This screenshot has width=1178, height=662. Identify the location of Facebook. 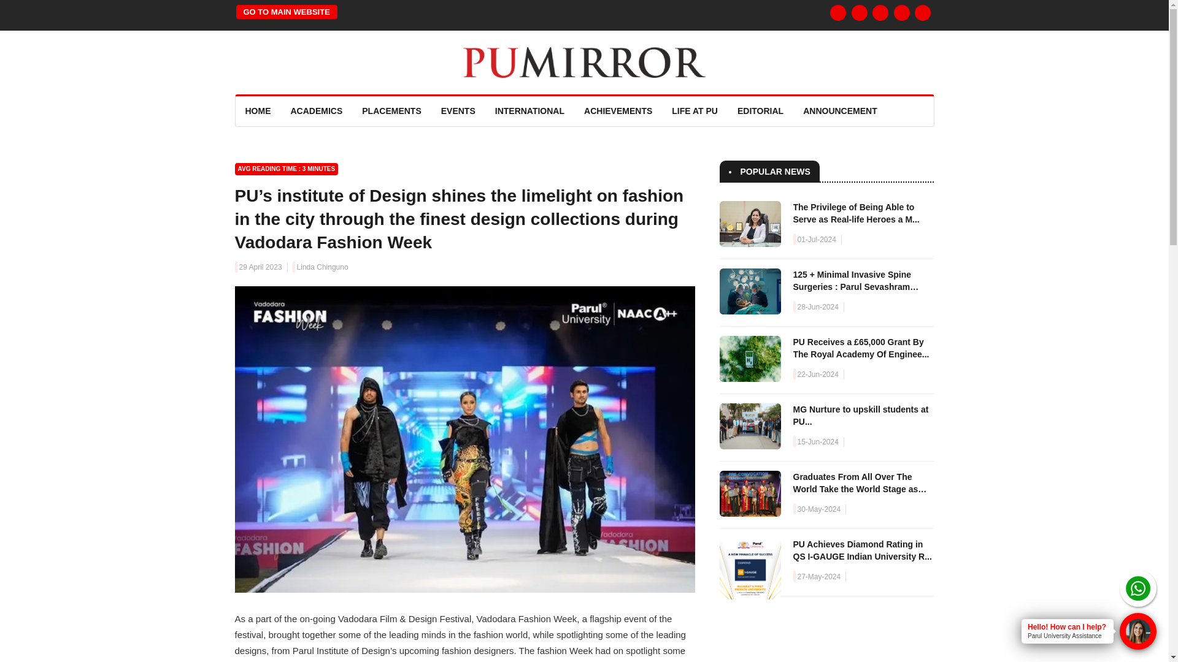
(838, 12).